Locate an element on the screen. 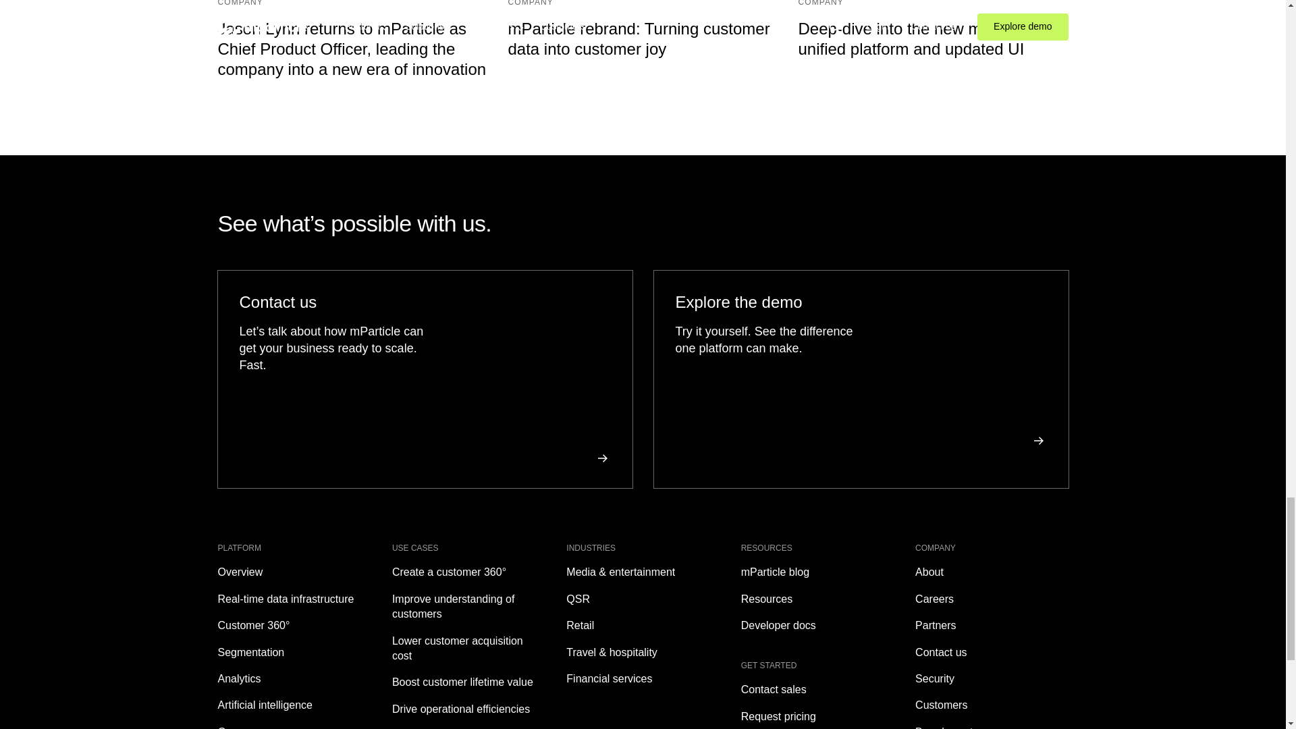 Image resolution: width=1296 pixels, height=729 pixels. Governance is located at coordinates (293, 726).